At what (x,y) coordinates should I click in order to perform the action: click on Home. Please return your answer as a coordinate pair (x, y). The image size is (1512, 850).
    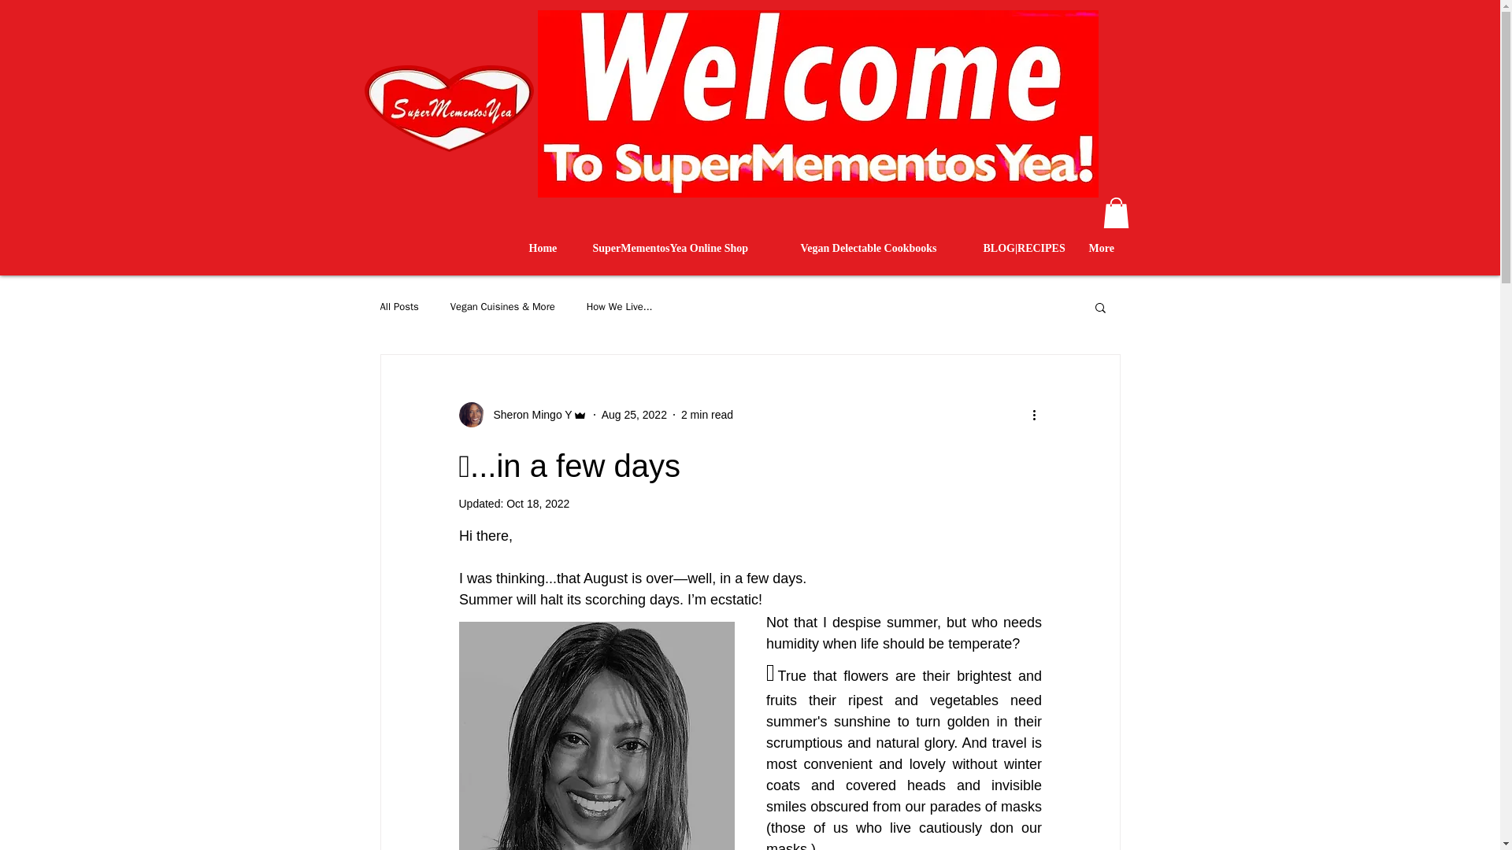
    Looking at the image, I should click on (548, 249).